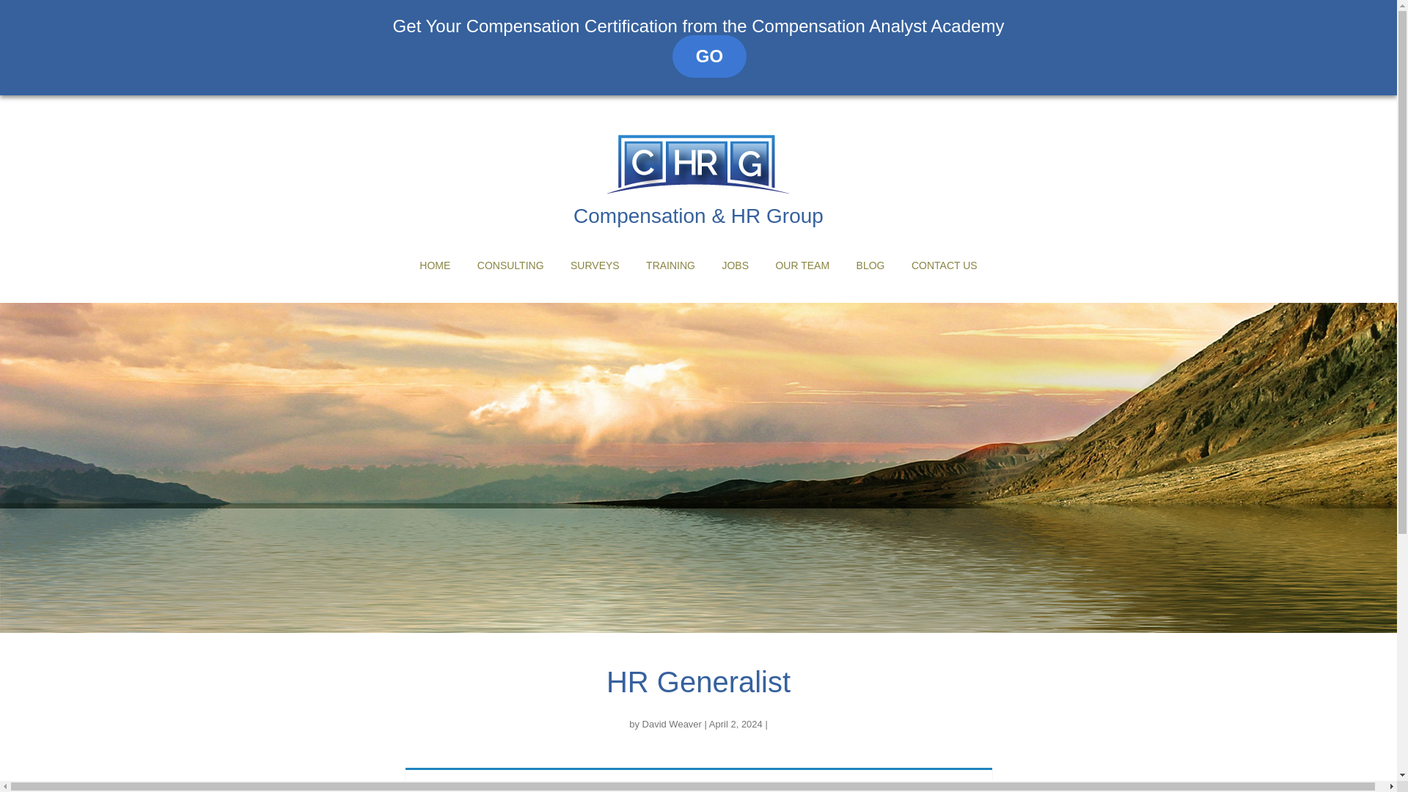 The height and width of the screenshot is (792, 1408). I want to click on CONSULTING, so click(510, 265).